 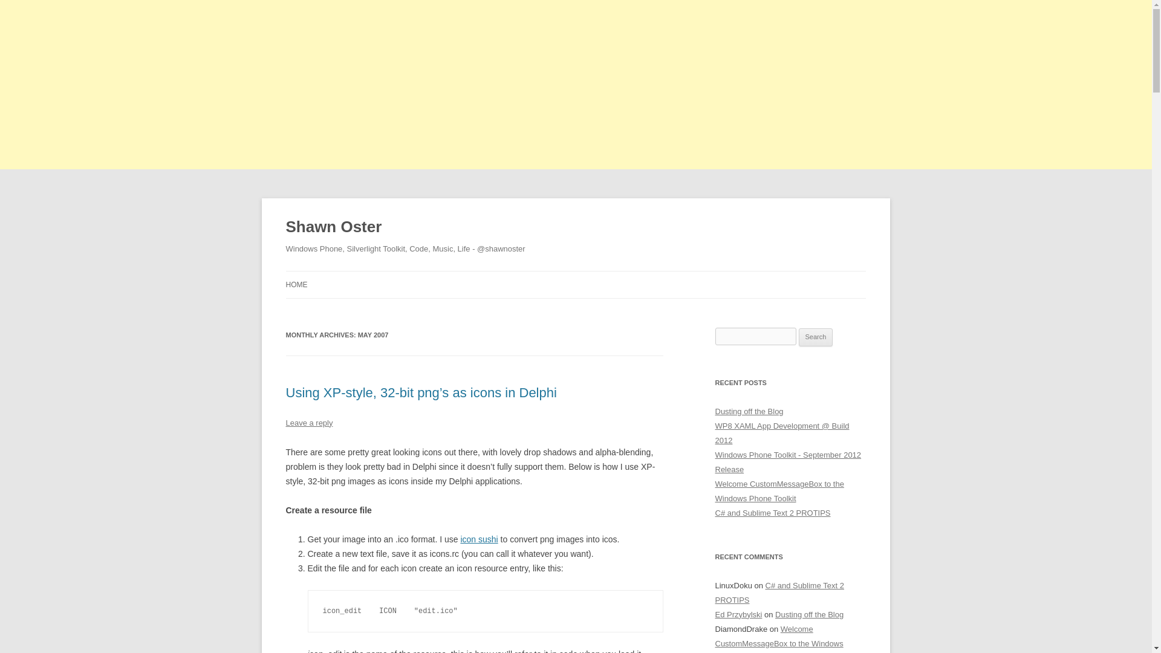 What do you see at coordinates (749, 411) in the screenshot?
I see `Dusting off the Blog` at bounding box center [749, 411].